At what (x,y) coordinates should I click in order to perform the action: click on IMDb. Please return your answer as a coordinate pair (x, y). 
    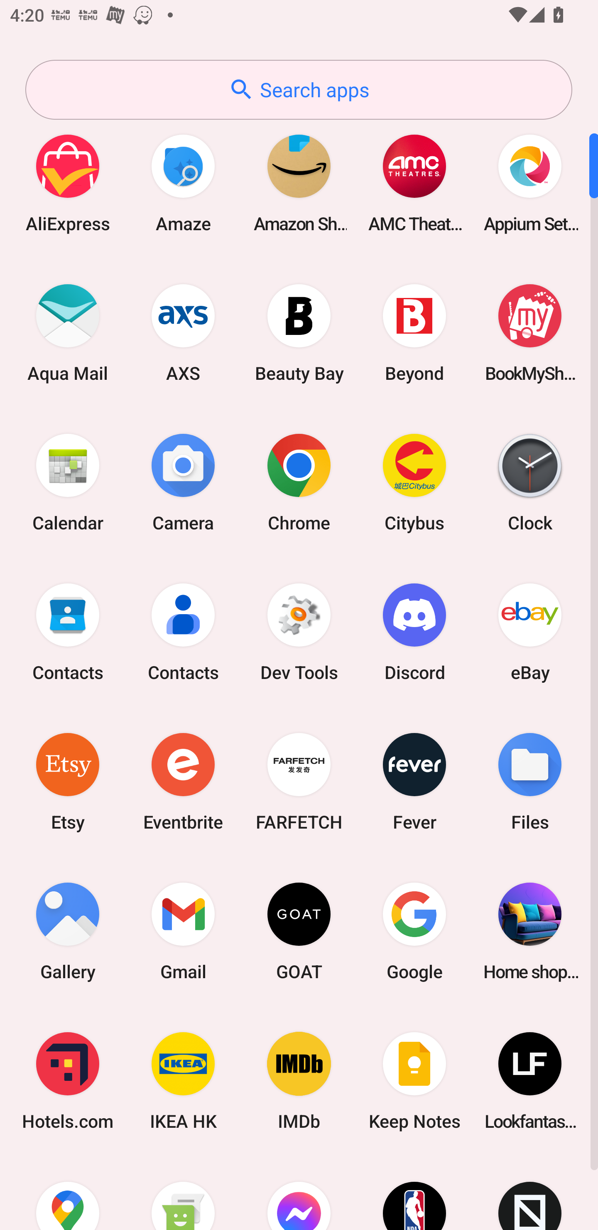
    Looking at the image, I should click on (299, 1081).